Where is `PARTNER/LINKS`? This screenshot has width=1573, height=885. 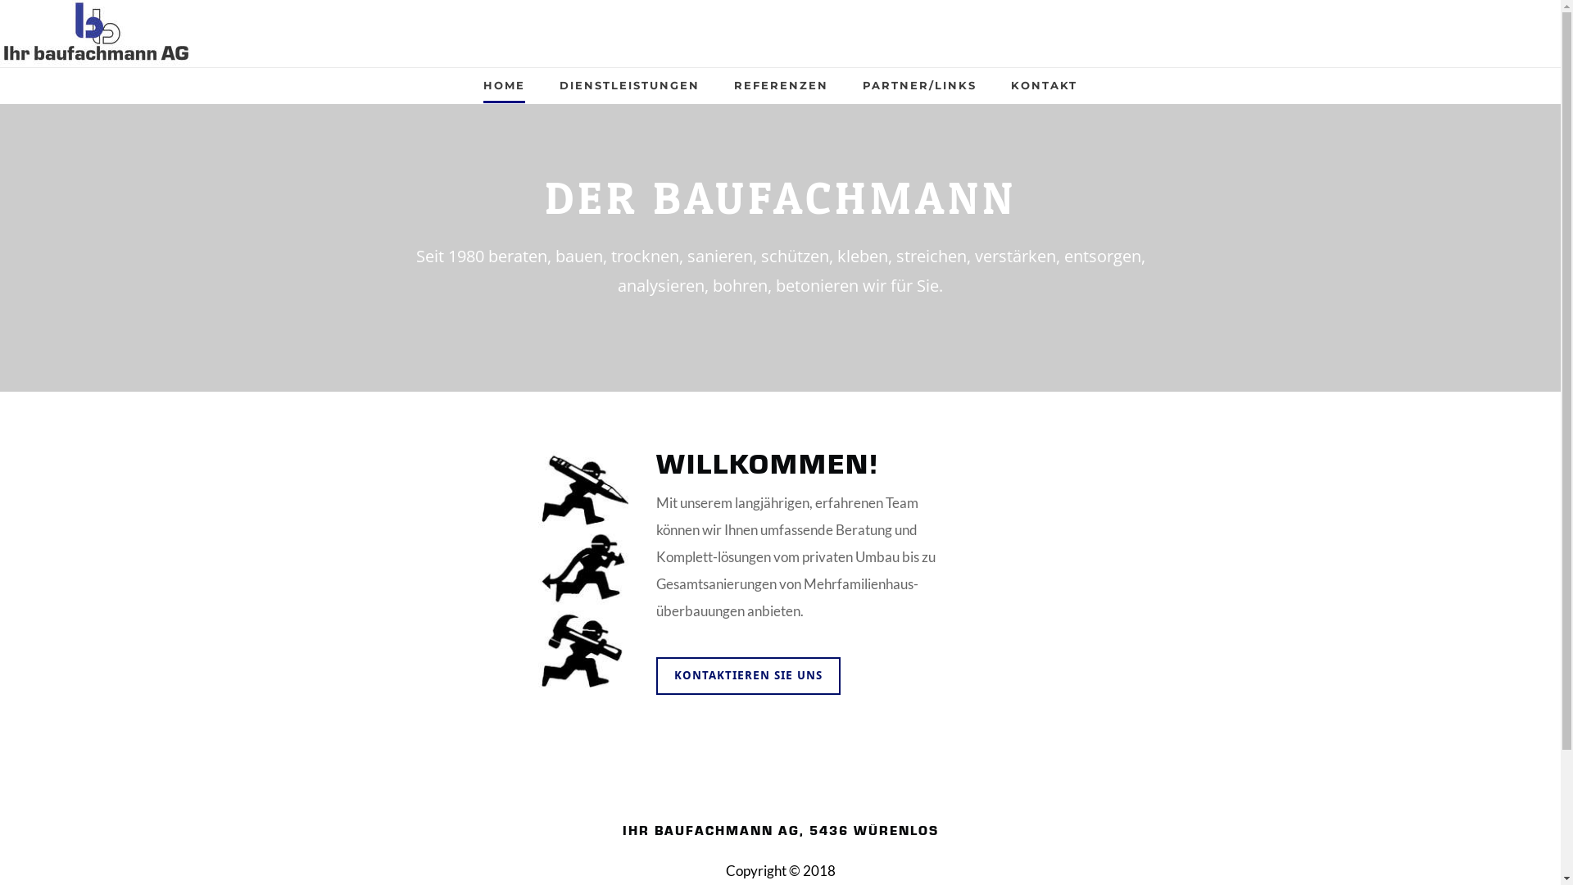 PARTNER/LINKS is located at coordinates (919, 91).